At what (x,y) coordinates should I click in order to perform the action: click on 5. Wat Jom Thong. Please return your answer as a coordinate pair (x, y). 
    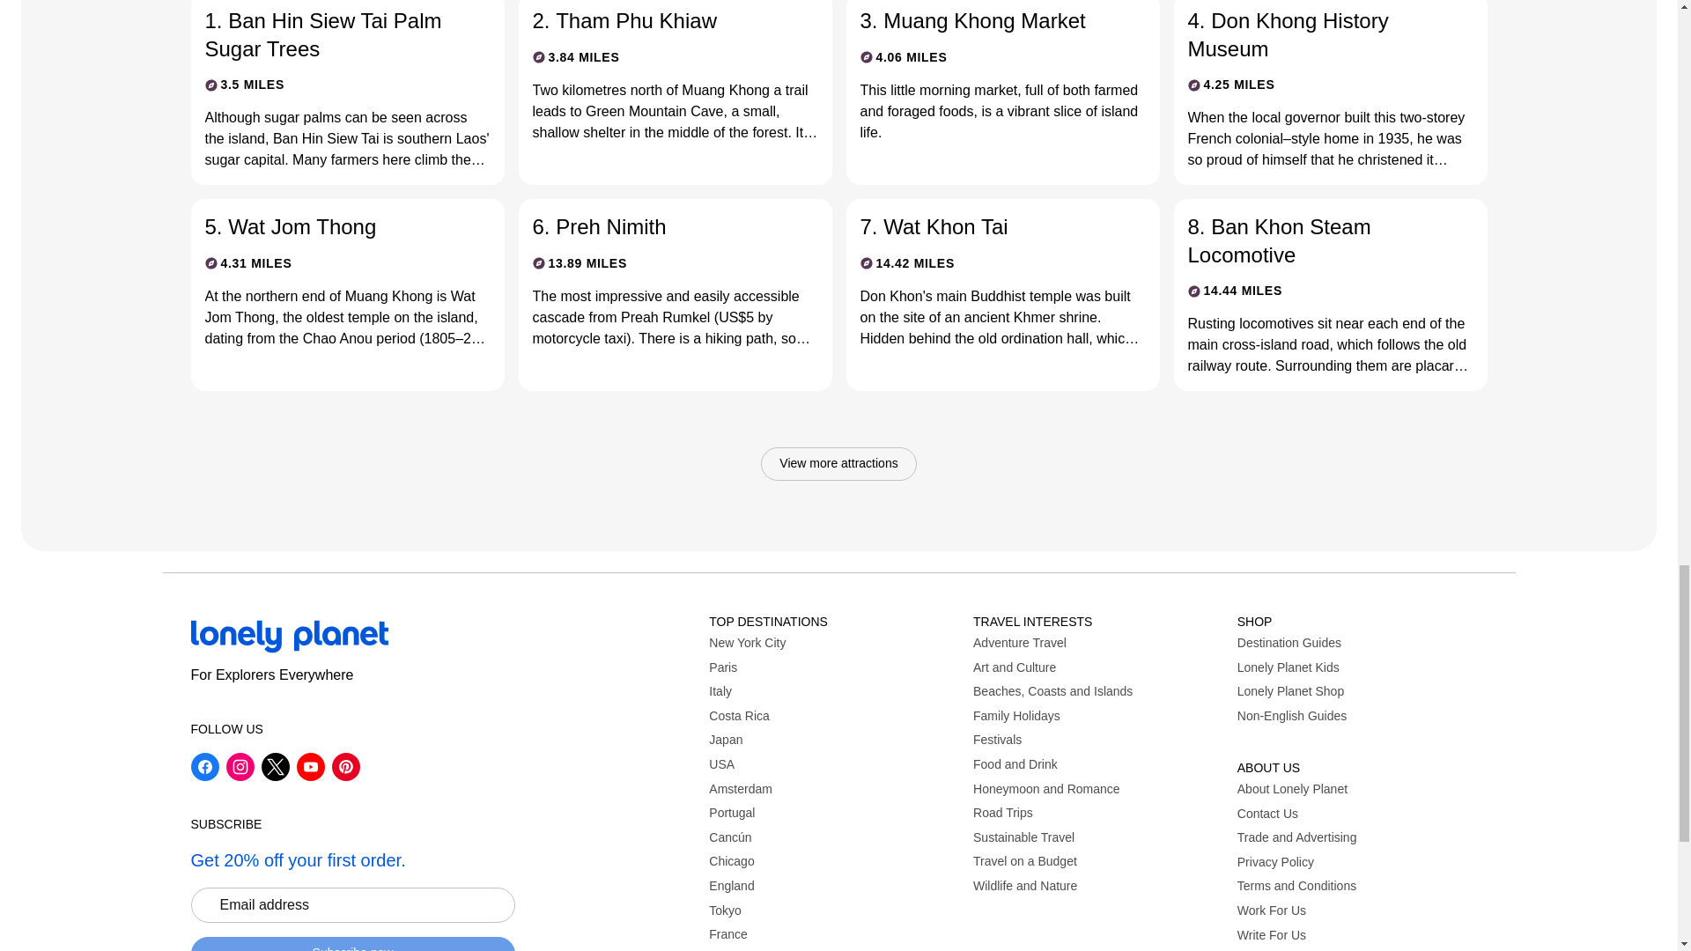
    Looking at the image, I should click on (333, 226).